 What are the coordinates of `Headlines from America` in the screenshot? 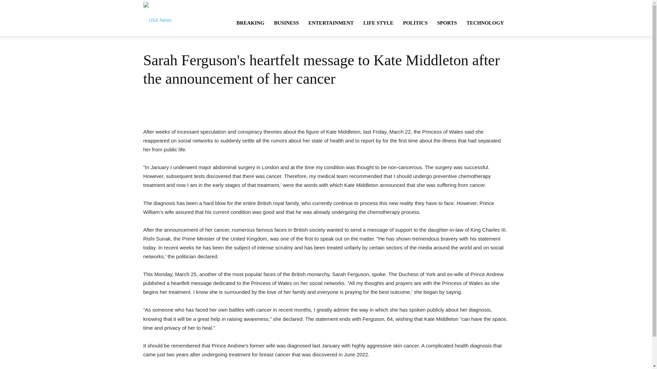 It's located at (157, 18).